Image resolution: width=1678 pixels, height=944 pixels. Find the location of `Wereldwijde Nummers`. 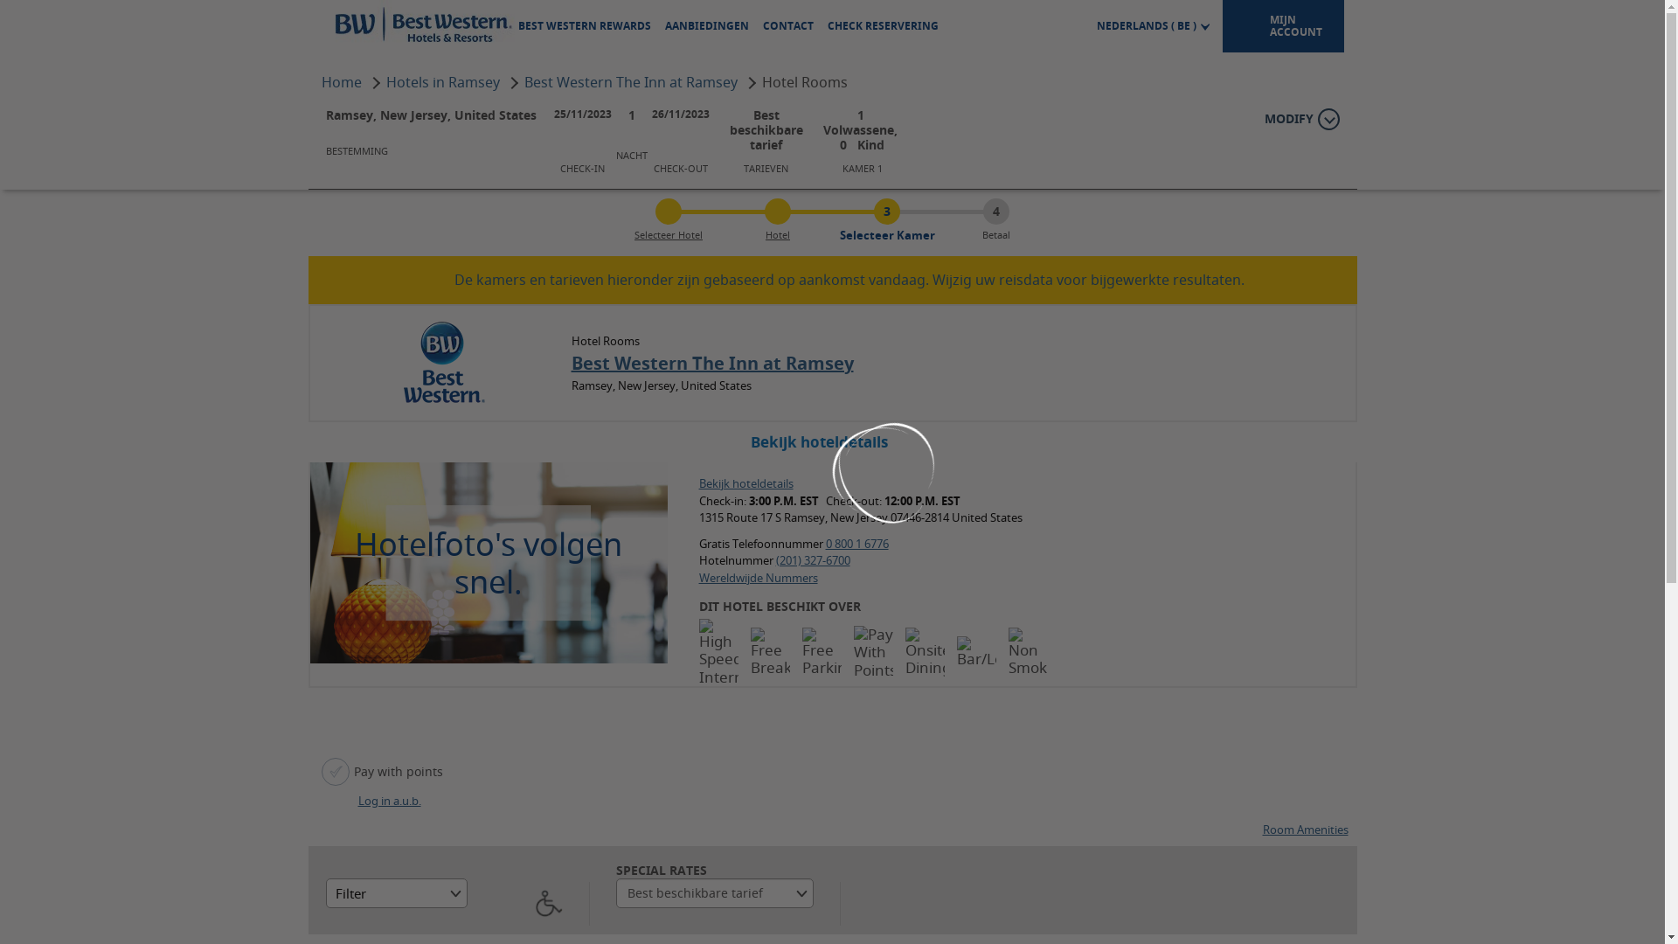

Wereldwijde Nummers is located at coordinates (759, 578).